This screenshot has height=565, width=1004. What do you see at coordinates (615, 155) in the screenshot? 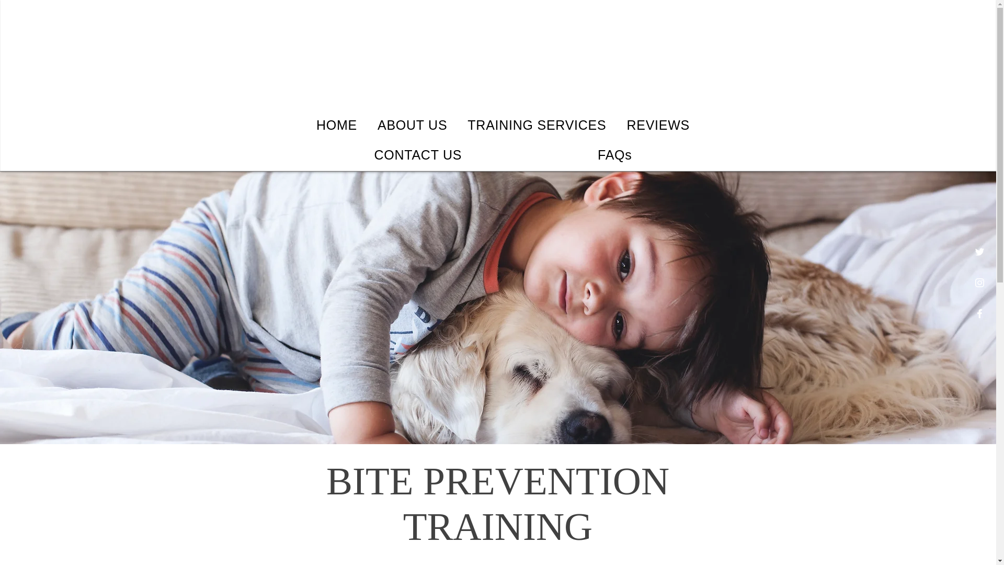
I see `FAQs` at bounding box center [615, 155].